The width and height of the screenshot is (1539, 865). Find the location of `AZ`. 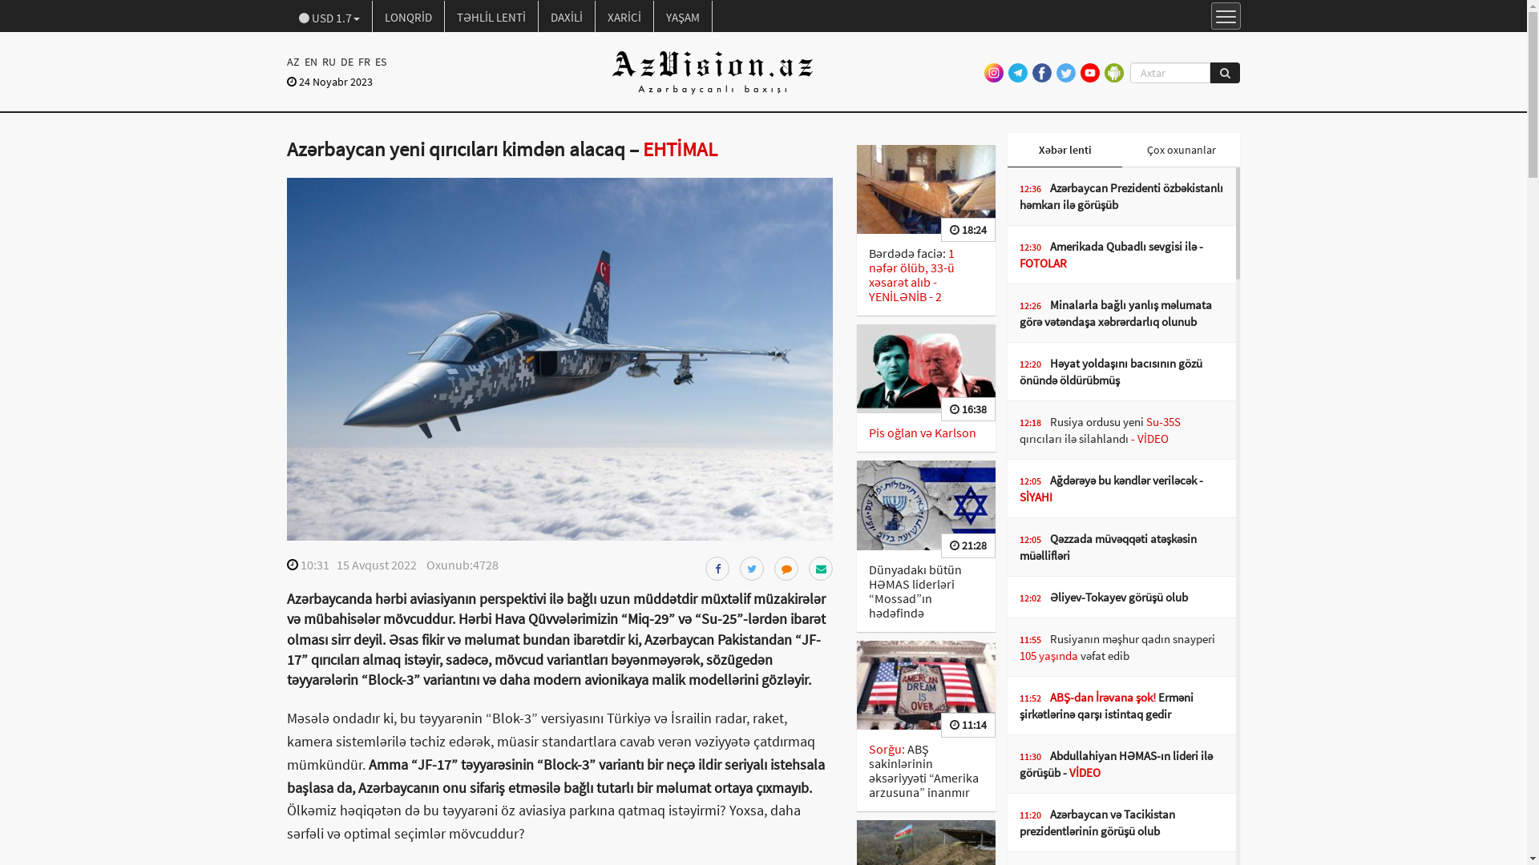

AZ is located at coordinates (295, 62).